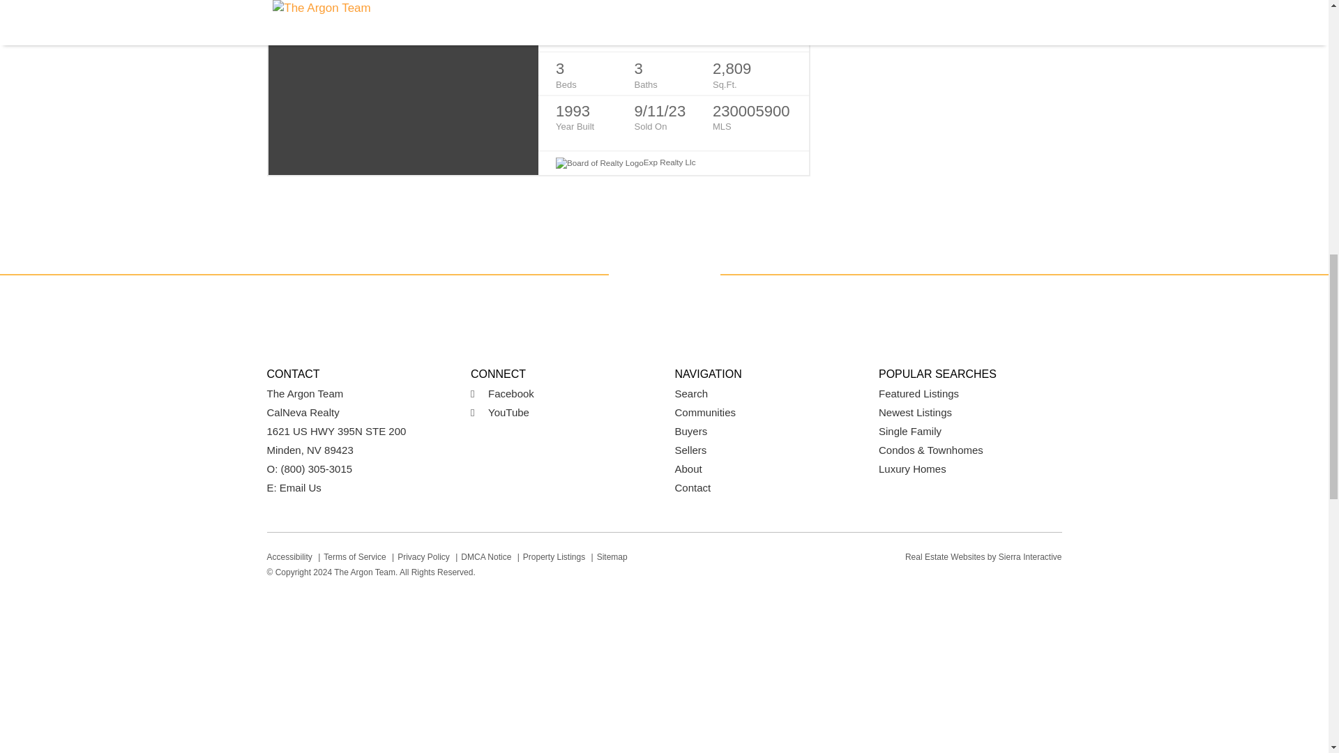  Describe the element at coordinates (673, 31) in the screenshot. I see `1435 Willow Creek Ln. Gardnerville,  NV 89410` at that location.